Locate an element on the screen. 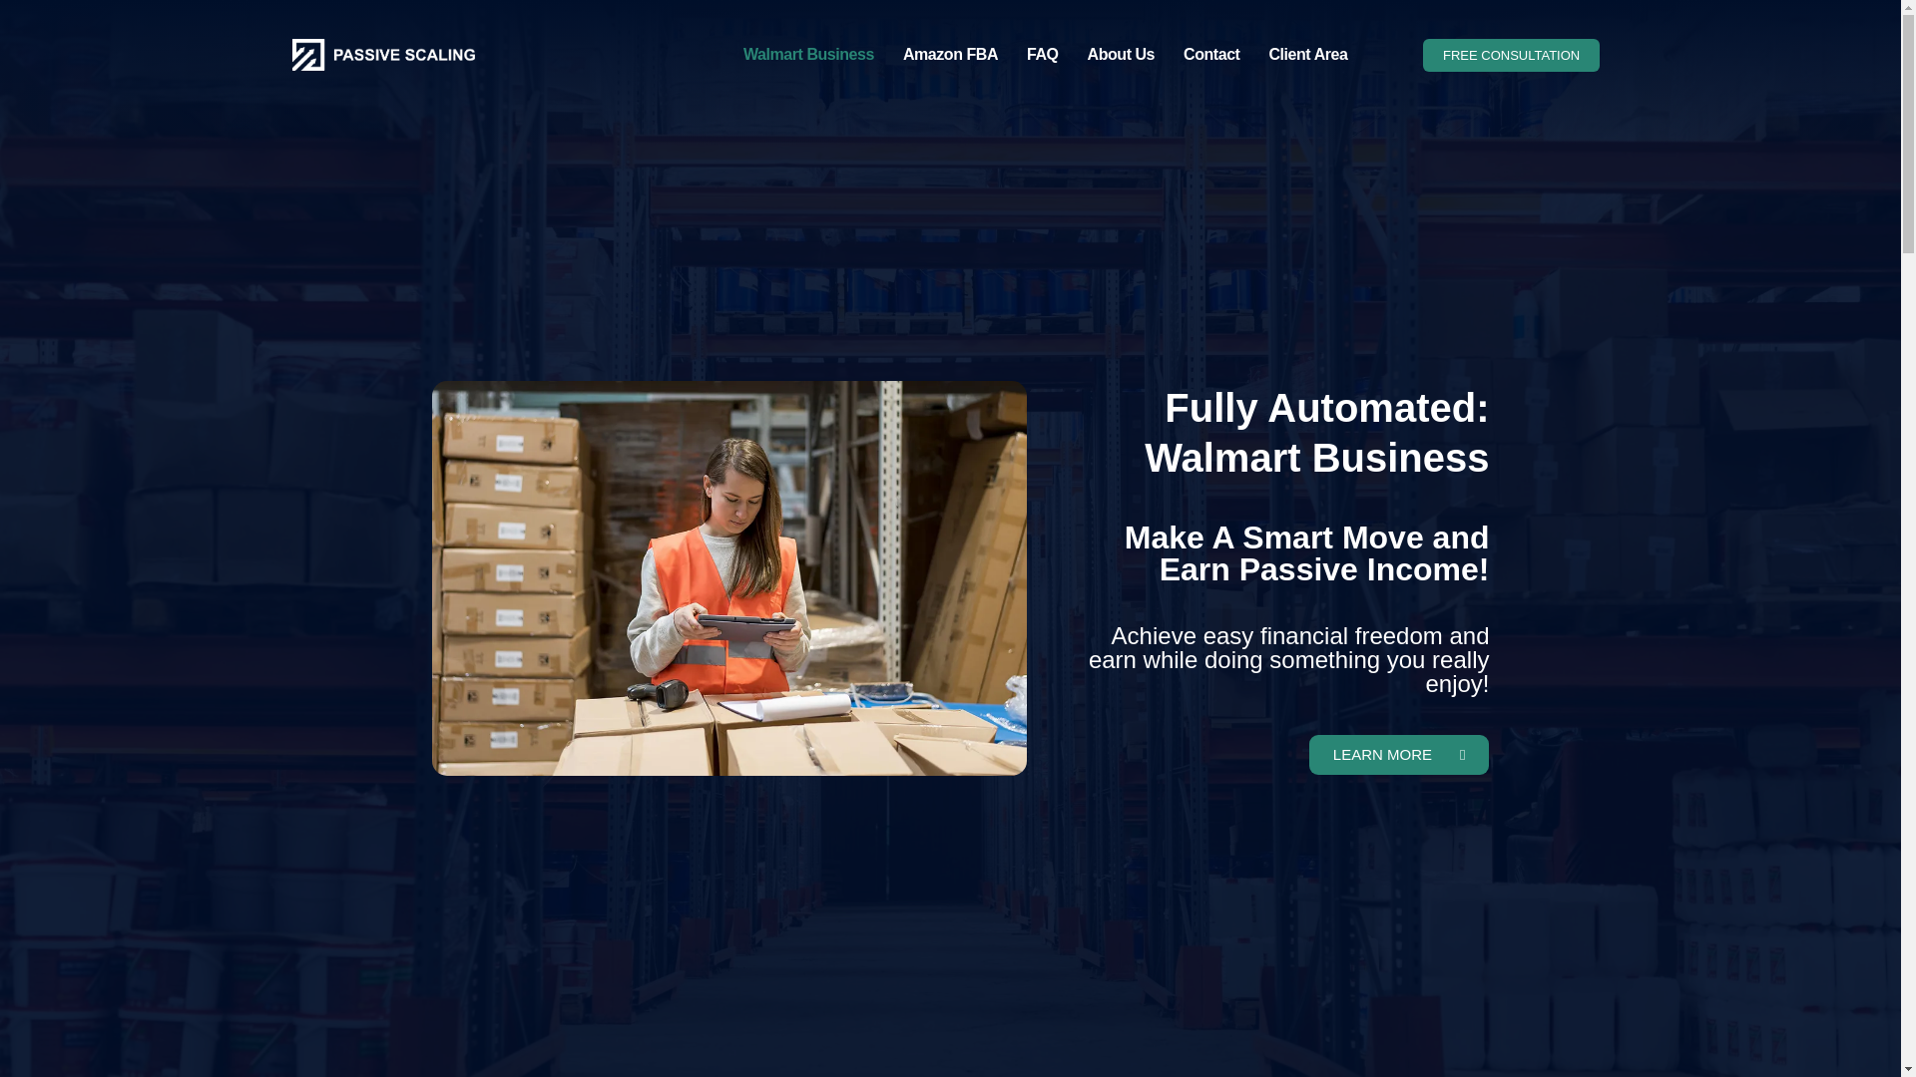  About Us is located at coordinates (1122, 18).